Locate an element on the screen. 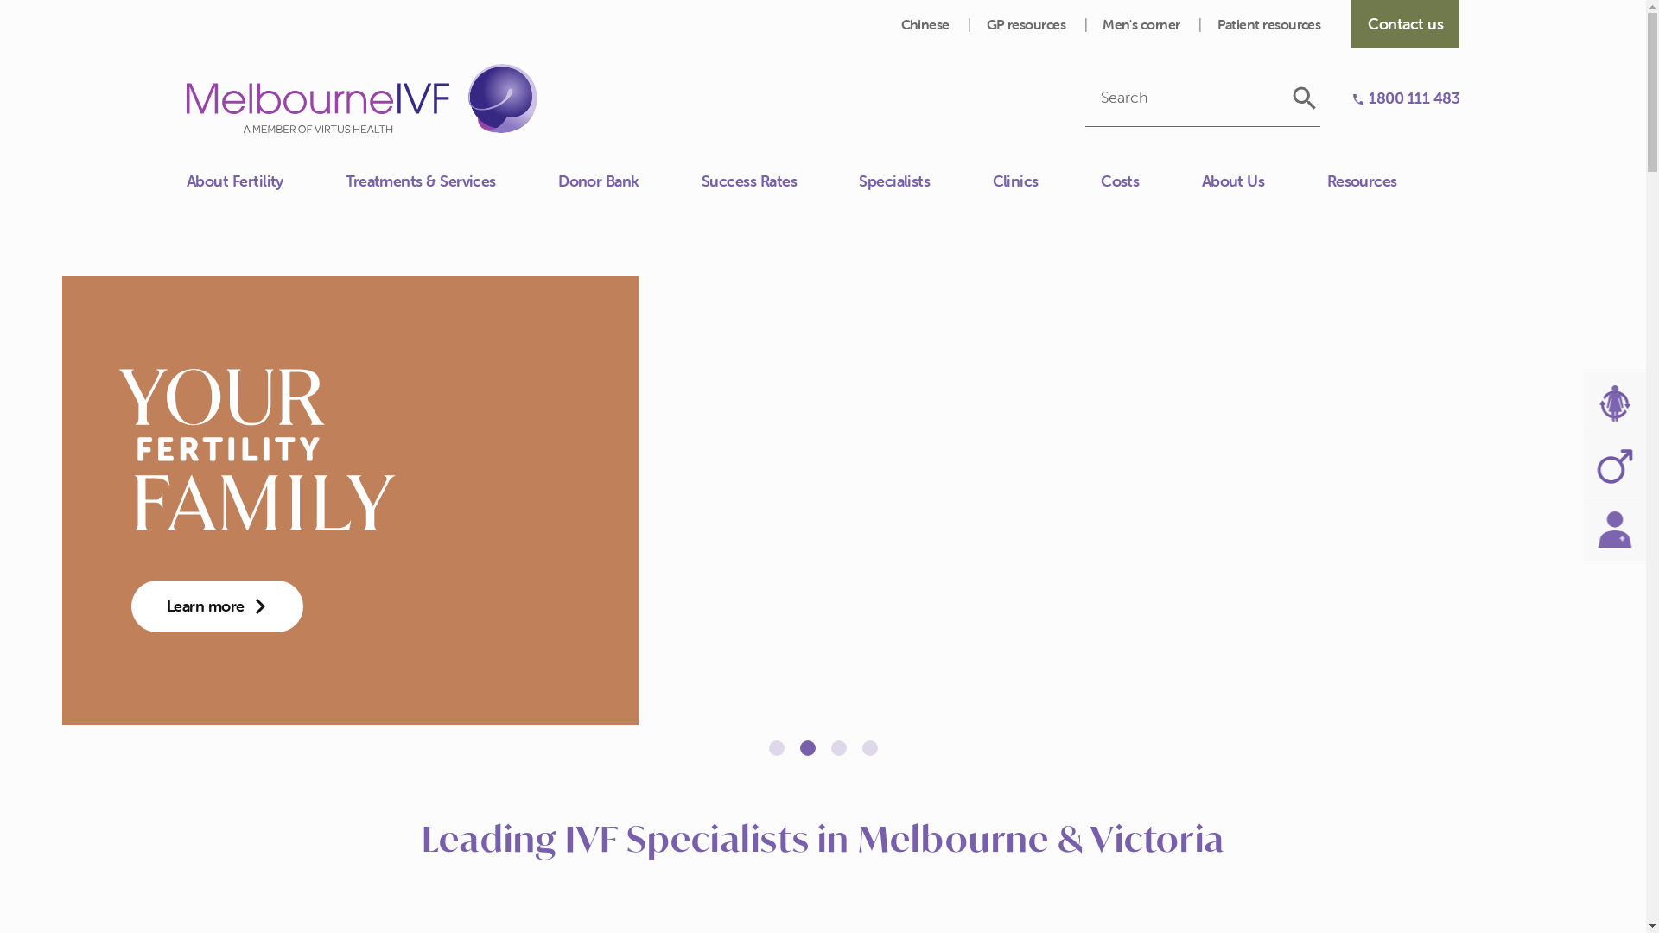 The width and height of the screenshot is (1659, 933). Costs is located at coordinates (1151, 181).